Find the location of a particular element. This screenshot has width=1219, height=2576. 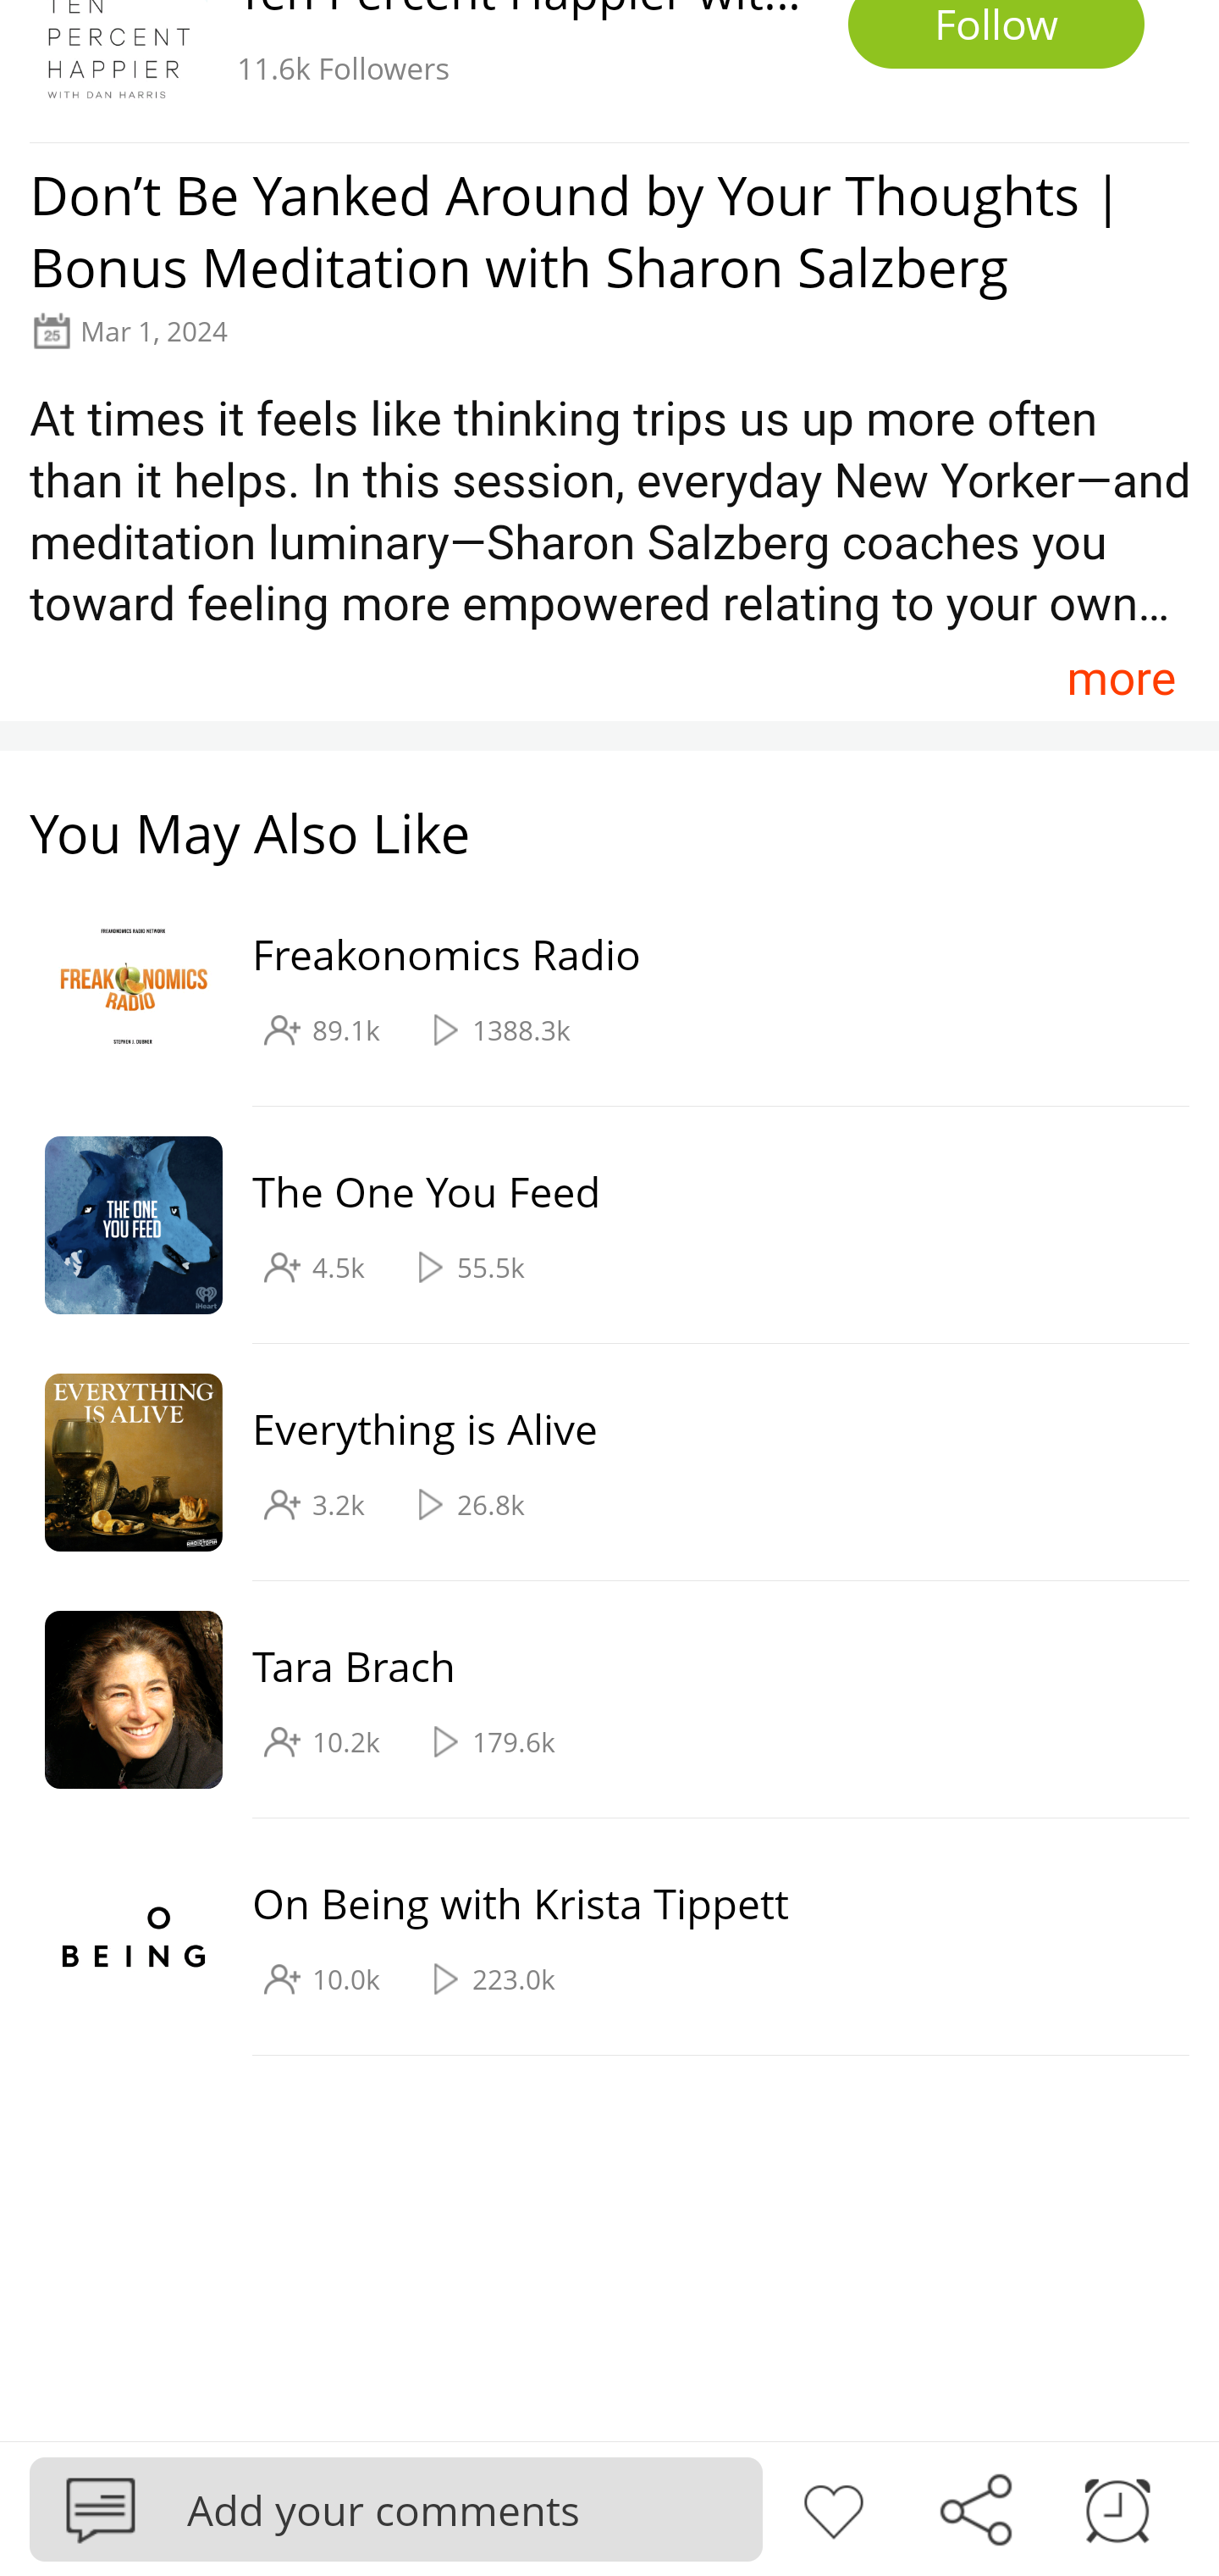

The One You Feed 4.5k 55.5k is located at coordinates (594, 1225).